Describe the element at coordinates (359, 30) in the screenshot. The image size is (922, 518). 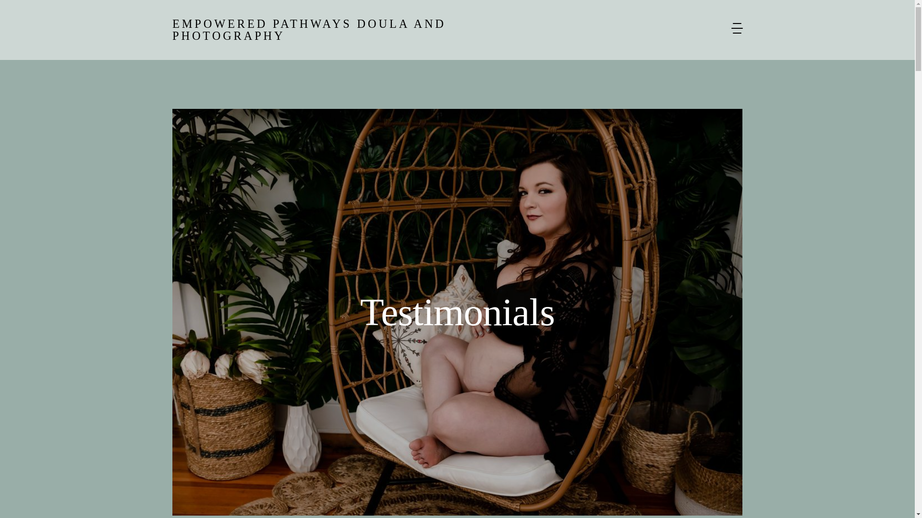
I see `EMPOWERED PATHWAYS DOULA AND PHOTOGRAPHY` at that location.